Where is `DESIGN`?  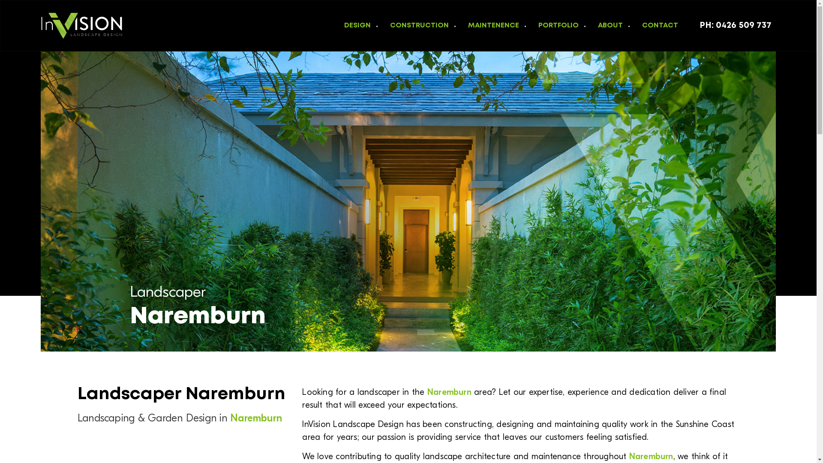
DESIGN is located at coordinates (354, 26).